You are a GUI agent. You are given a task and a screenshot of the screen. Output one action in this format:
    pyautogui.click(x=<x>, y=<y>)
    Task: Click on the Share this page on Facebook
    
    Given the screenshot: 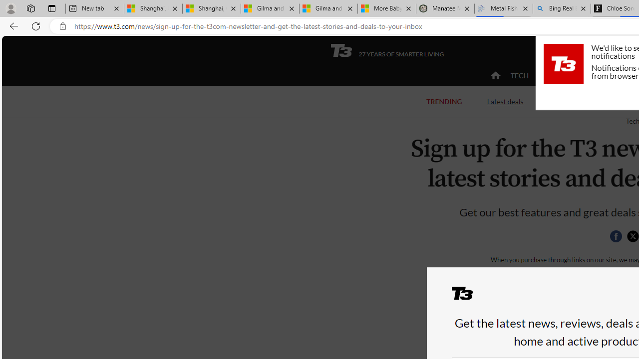 What is the action you would take?
    pyautogui.click(x=616, y=236)
    